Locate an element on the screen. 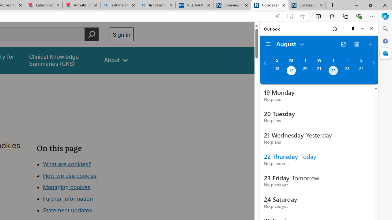 The image size is (392, 220). Read aloud this page (Ctrl+Shift+U) is located at coordinates (277, 16).